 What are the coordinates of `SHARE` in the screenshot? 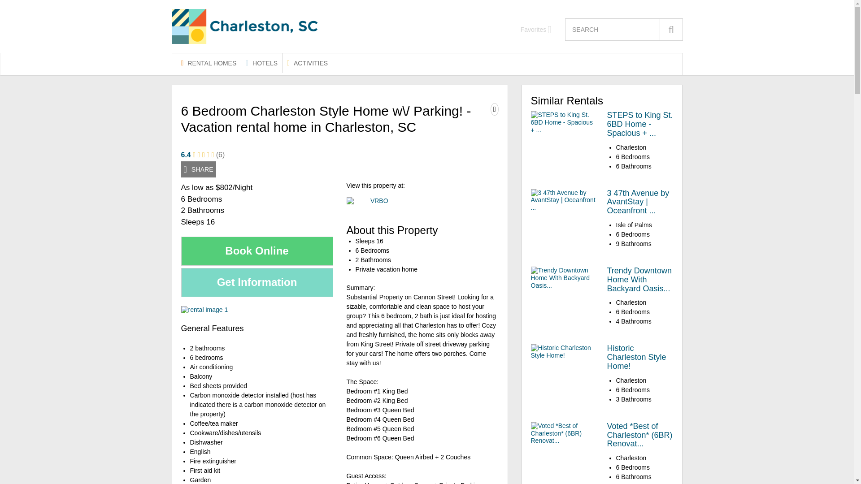 It's located at (198, 169).